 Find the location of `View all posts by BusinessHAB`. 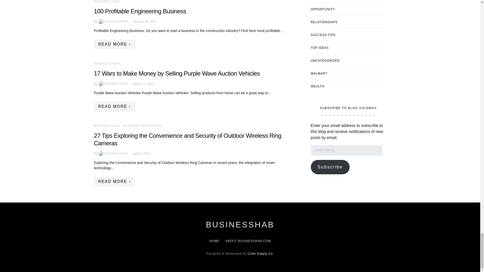

View all posts by BusinessHAB is located at coordinates (113, 153).